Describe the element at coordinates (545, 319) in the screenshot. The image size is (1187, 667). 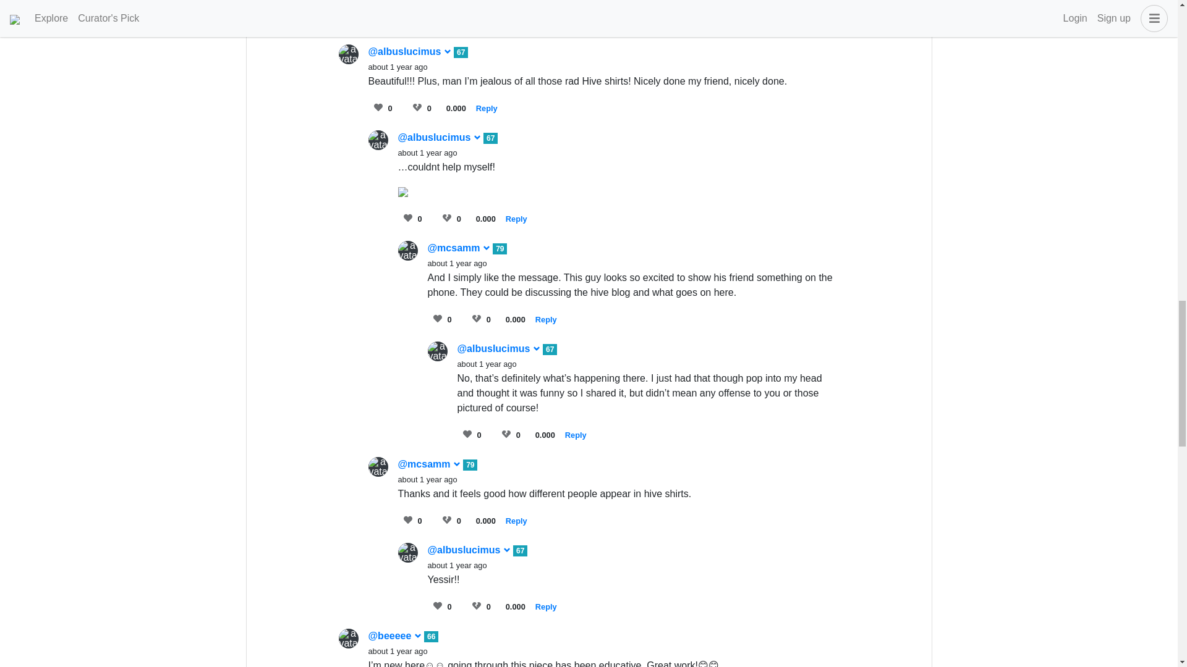
I see `Reply` at that location.